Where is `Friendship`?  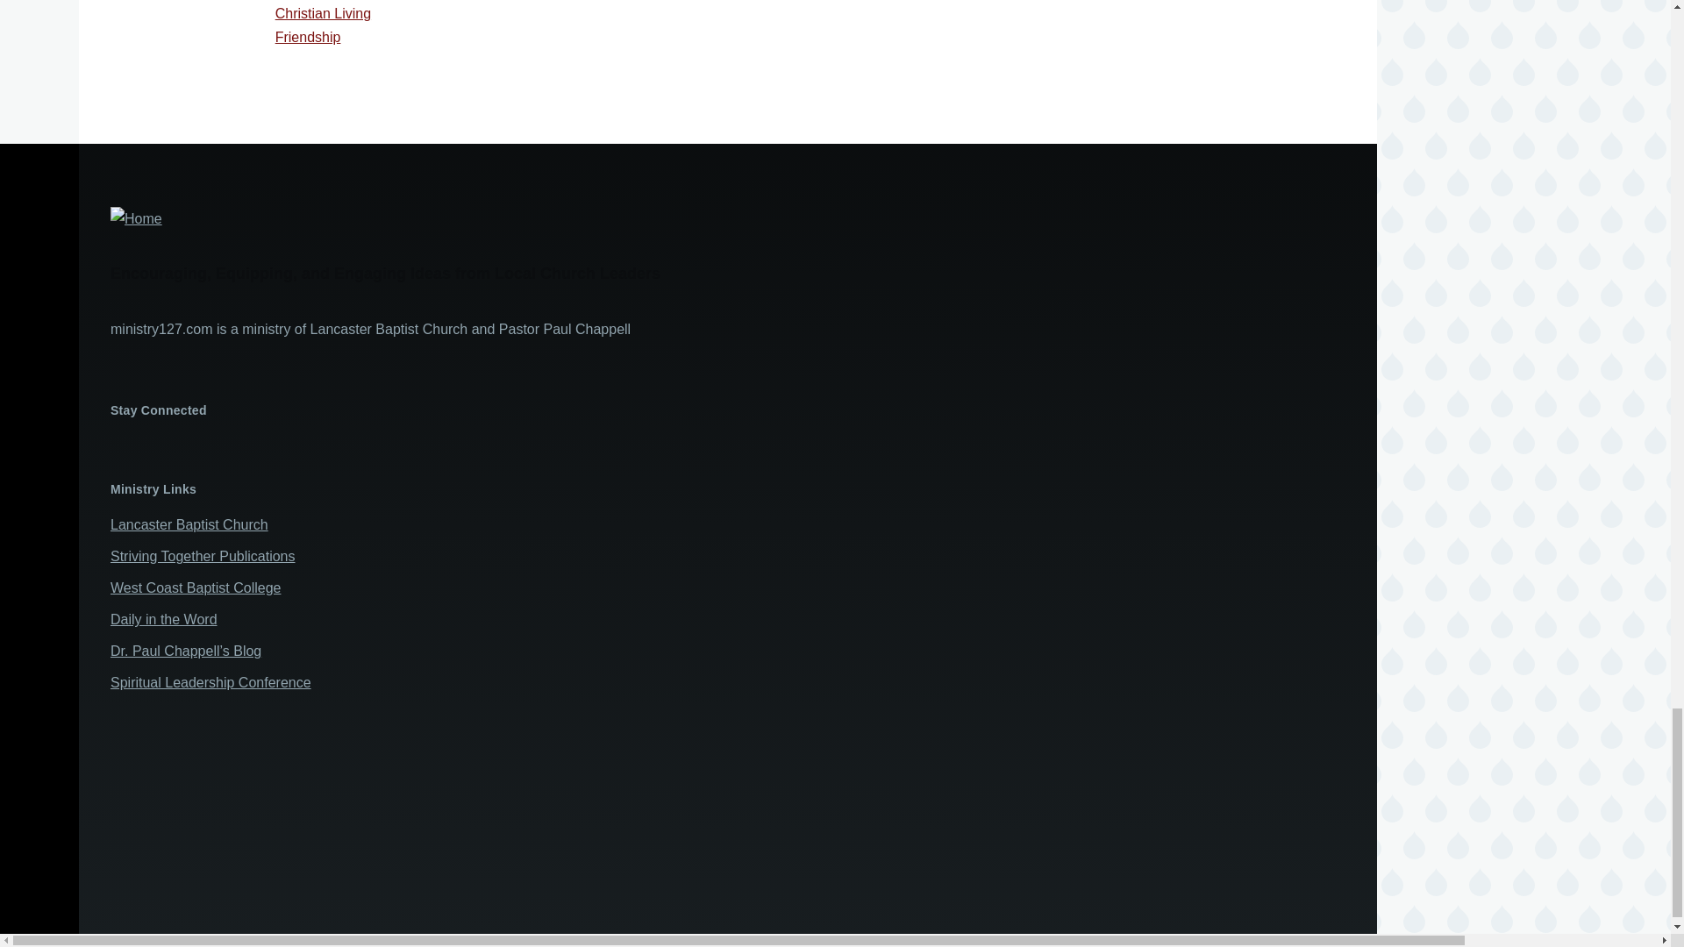 Friendship is located at coordinates (309, 37).